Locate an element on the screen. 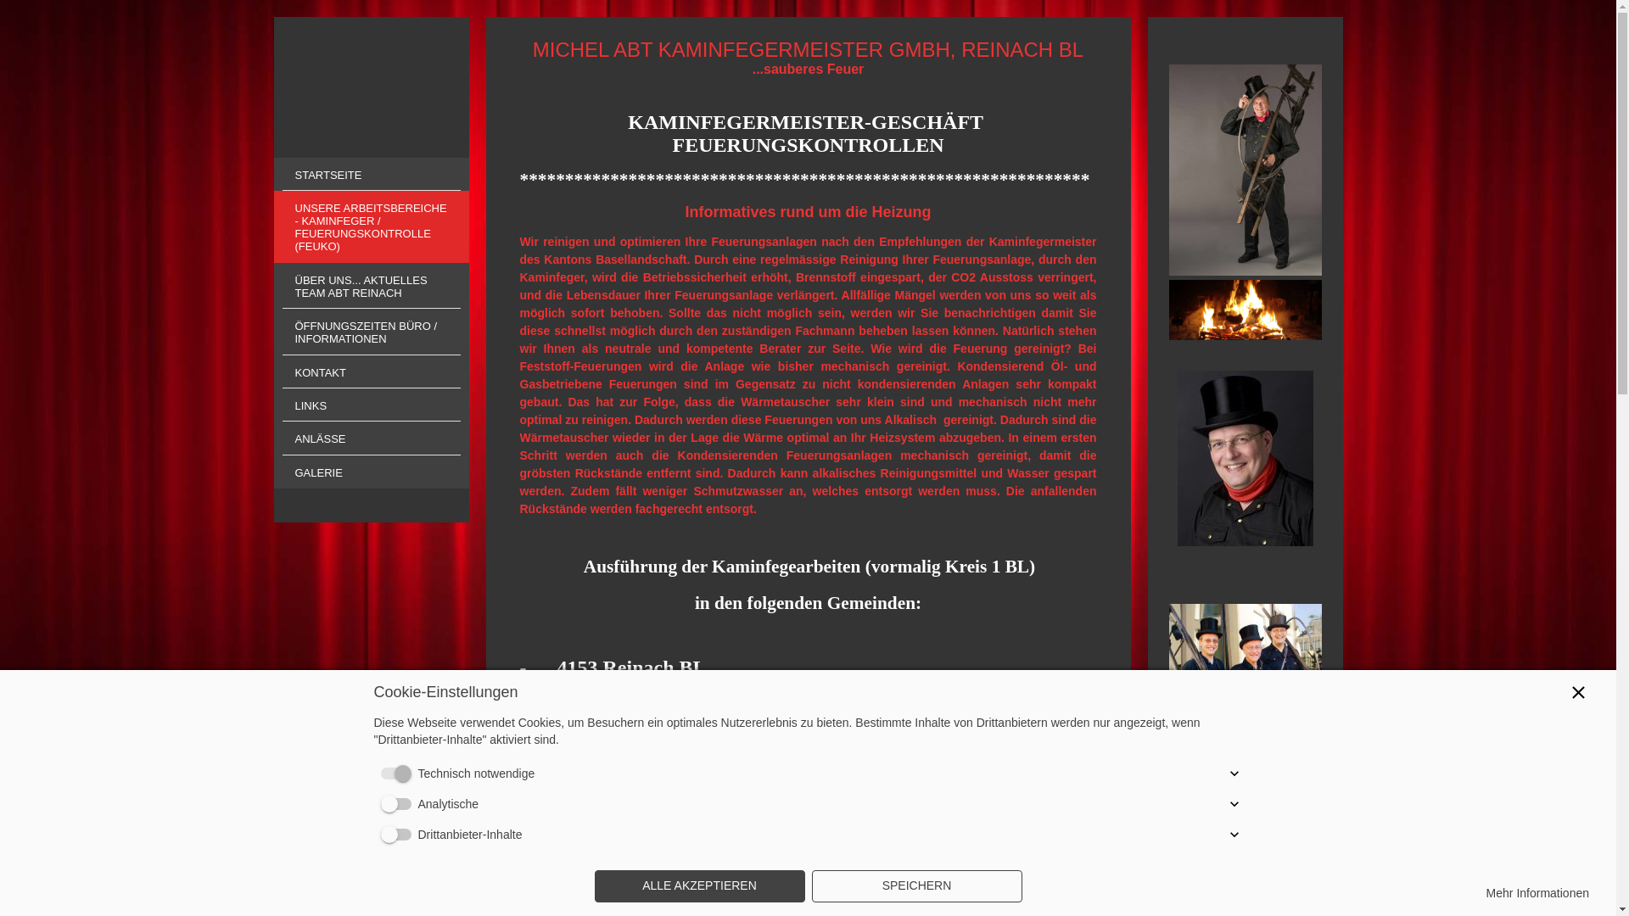  LINKS is located at coordinates (371, 405).